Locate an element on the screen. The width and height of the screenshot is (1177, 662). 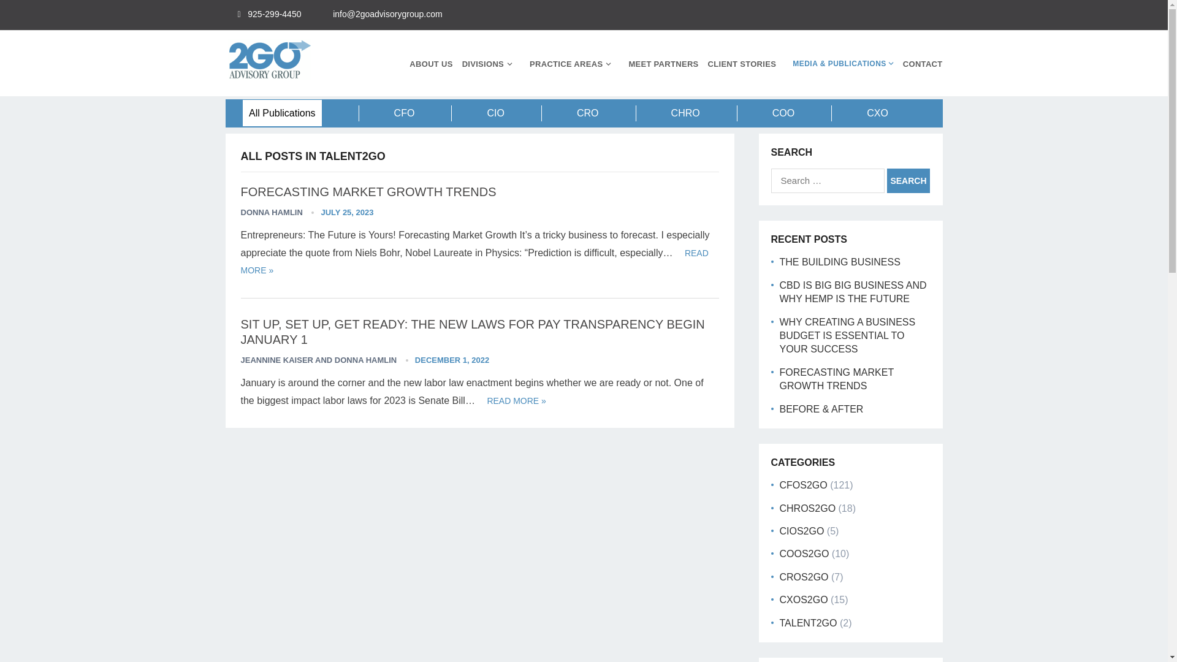
CROS2GO is located at coordinates (804, 577).